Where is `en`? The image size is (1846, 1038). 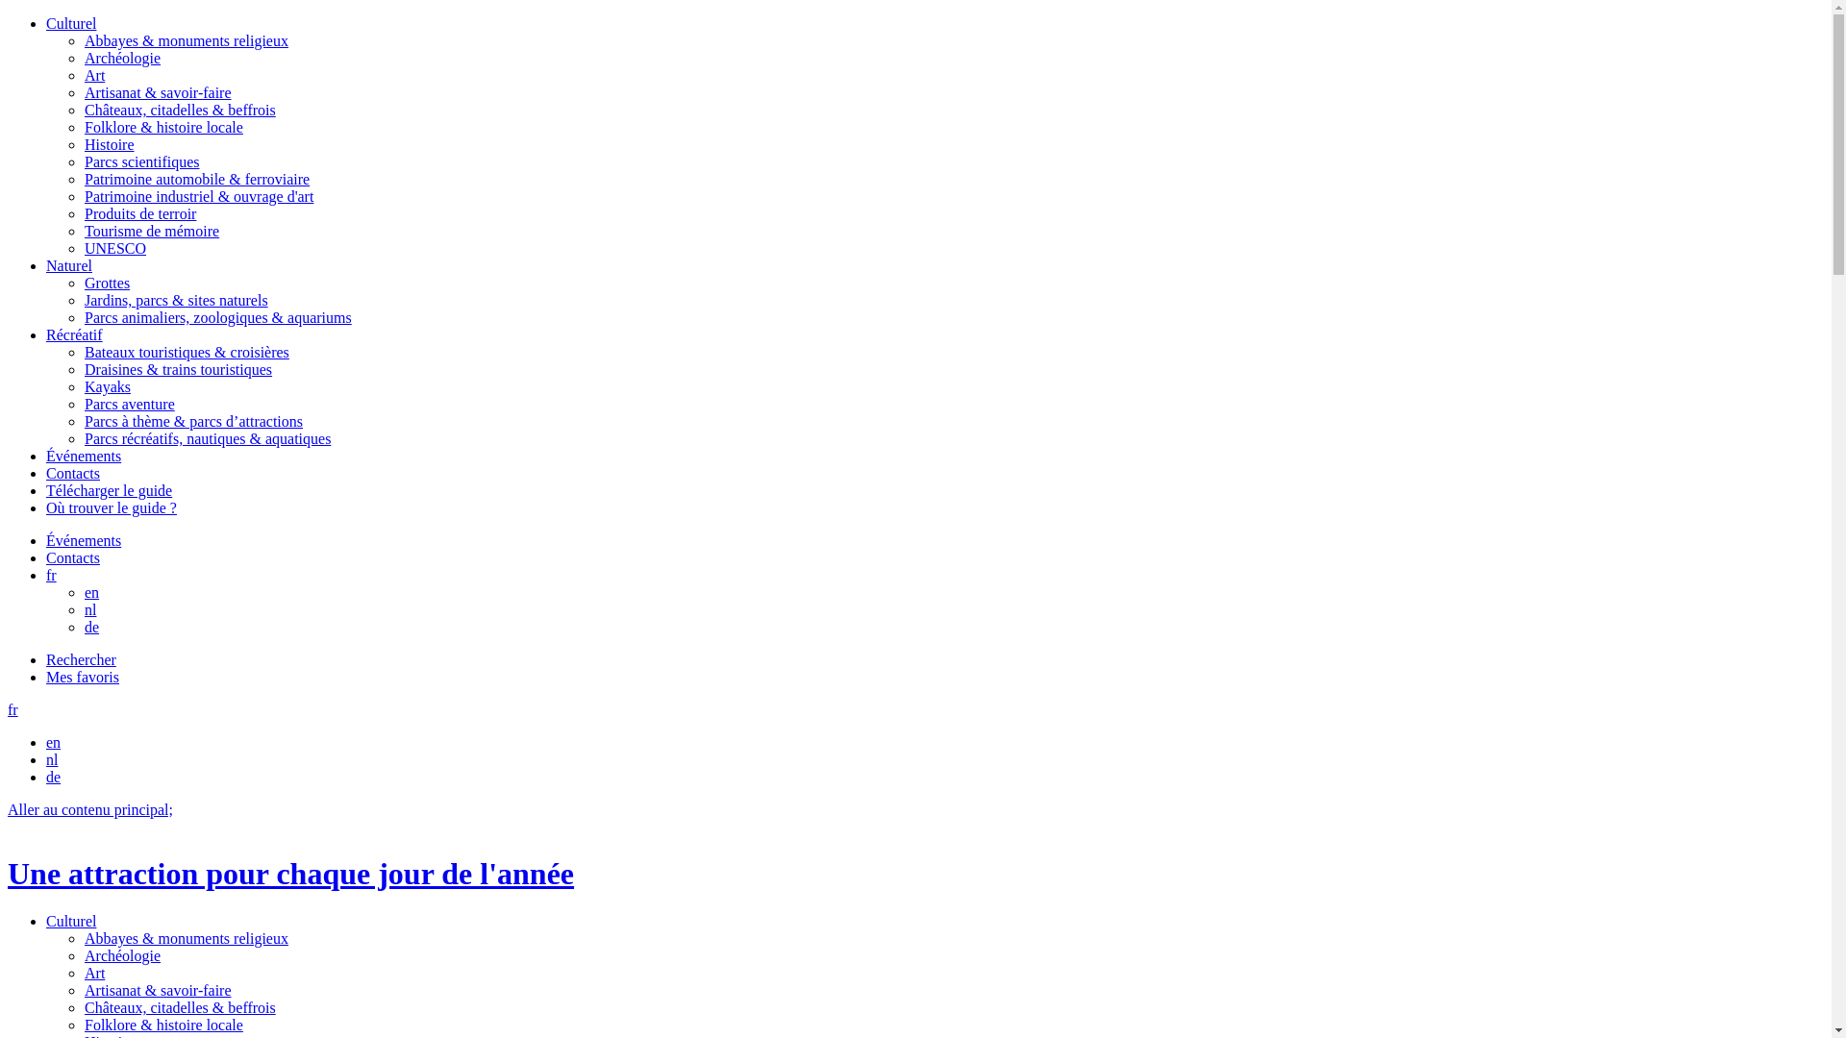 en is located at coordinates (54, 742).